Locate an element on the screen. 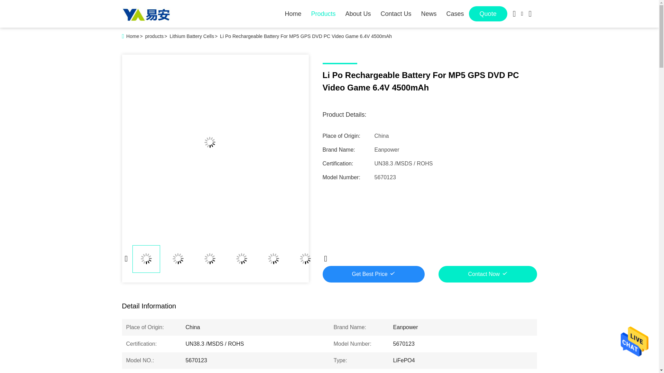  About Us is located at coordinates (358, 14).